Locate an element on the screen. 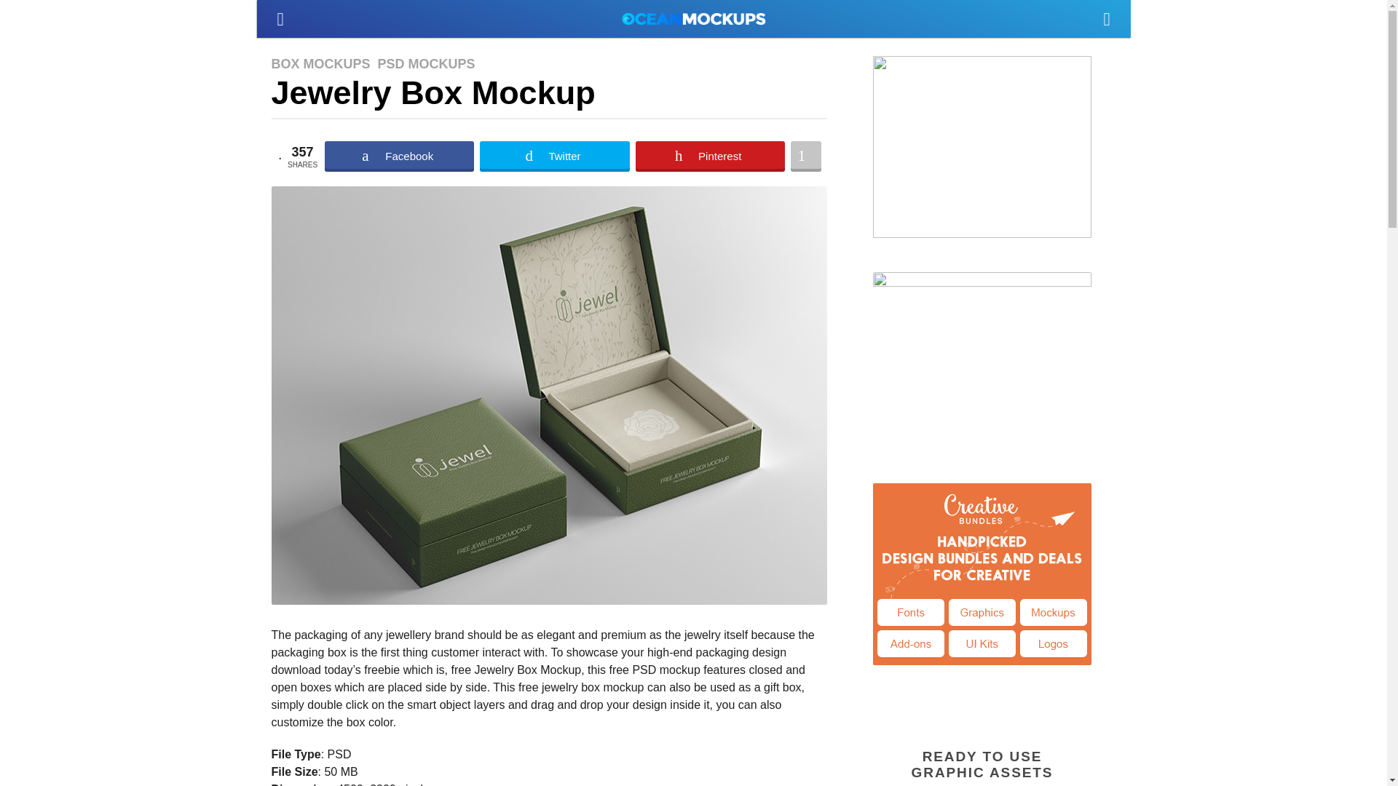  Share on Pinterest is located at coordinates (710, 156).